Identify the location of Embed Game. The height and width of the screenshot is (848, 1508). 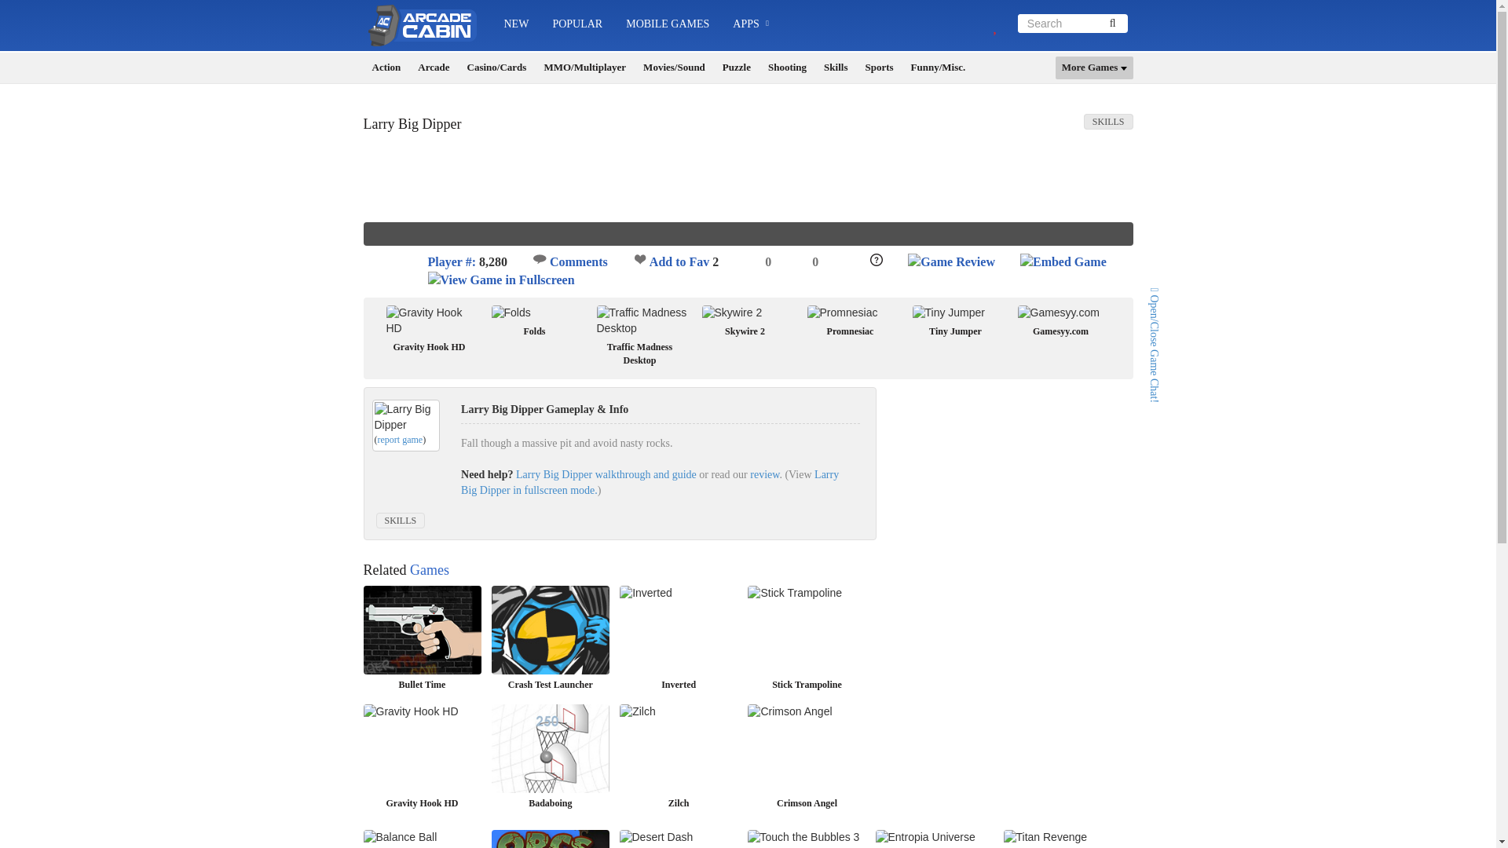
(1063, 262).